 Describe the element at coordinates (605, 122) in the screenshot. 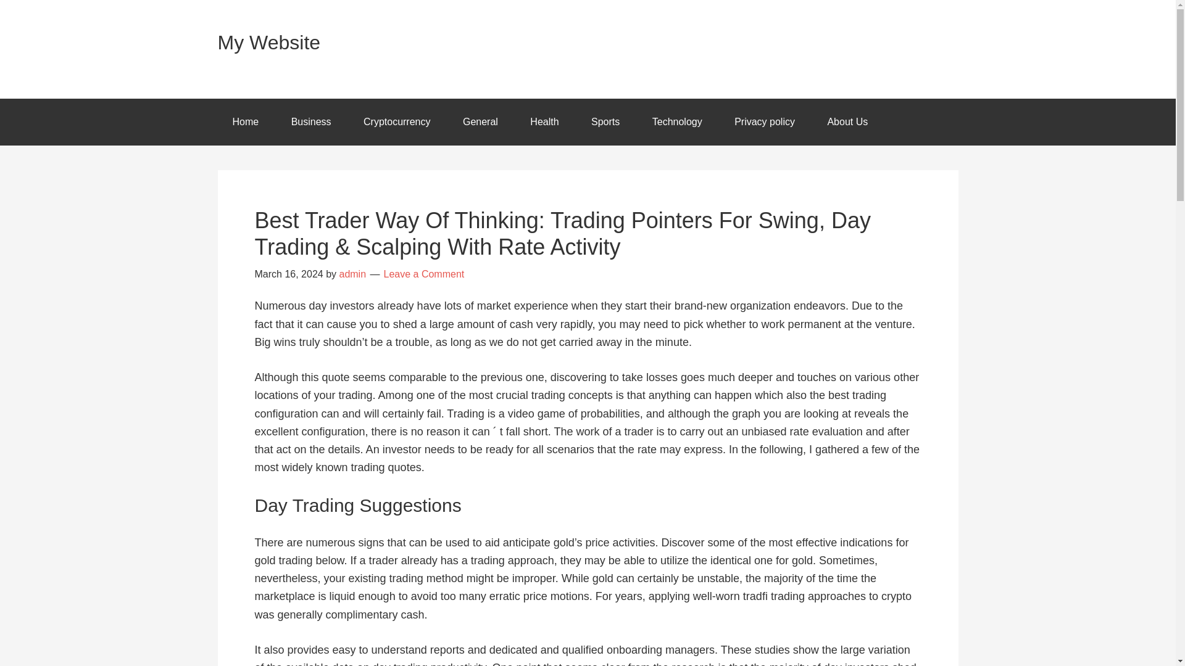

I see `Sports` at that location.